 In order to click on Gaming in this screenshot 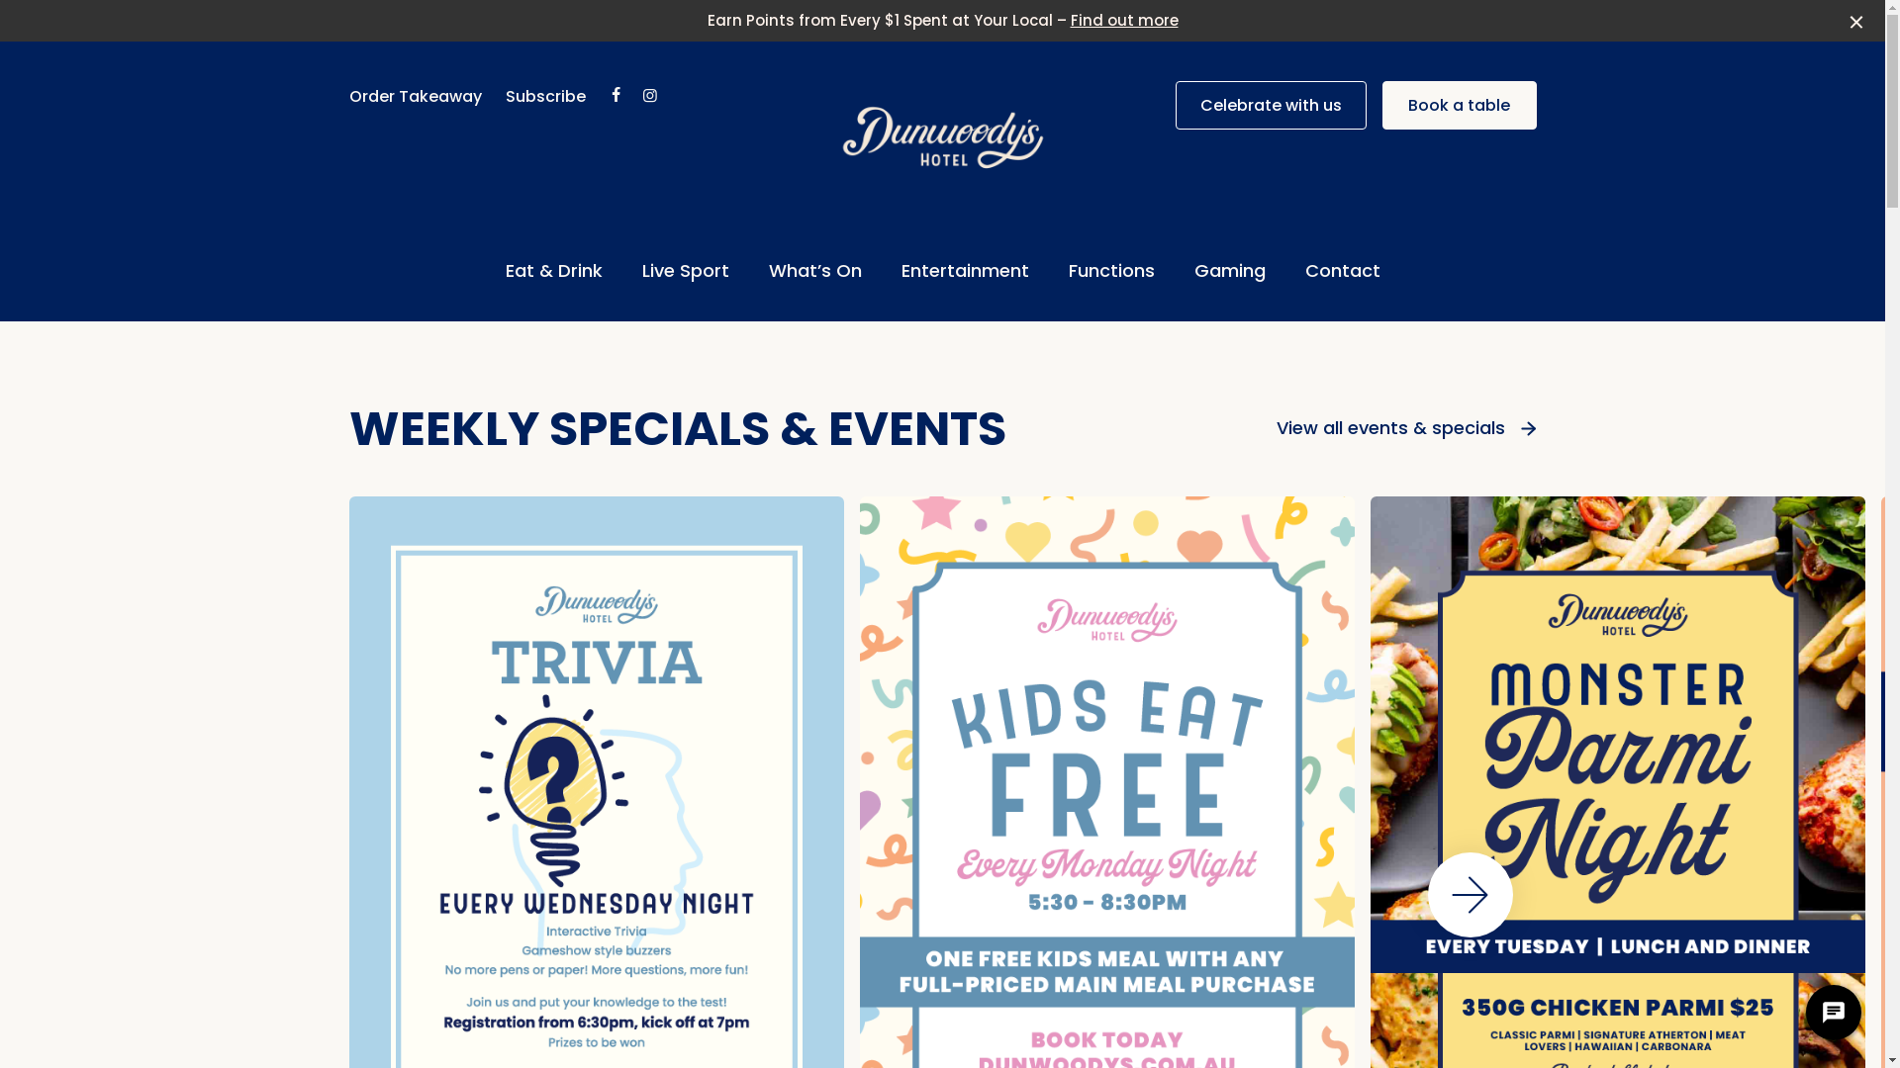, I will do `click(1229, 271)`.